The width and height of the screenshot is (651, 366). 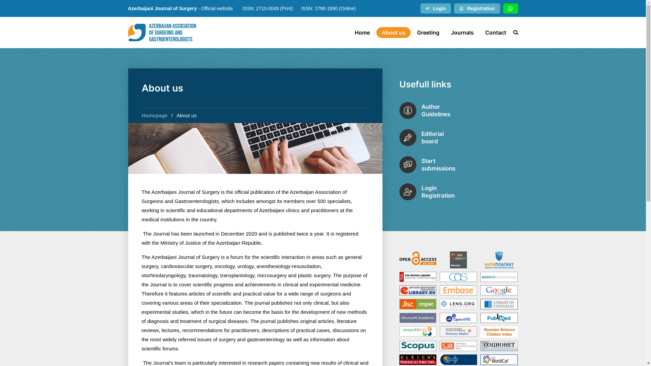 What do you see at coordinates (462, 33) in the screenshot?
I see `Journals` at bounding box center [462, 33].